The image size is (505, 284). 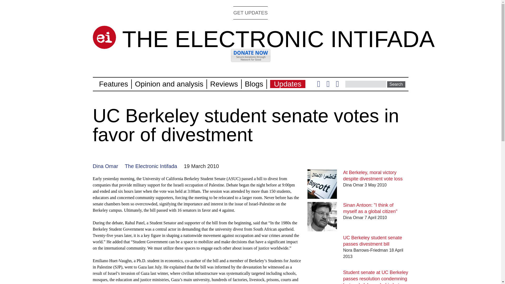 I want to click on Search, so click(x=396, y=84).